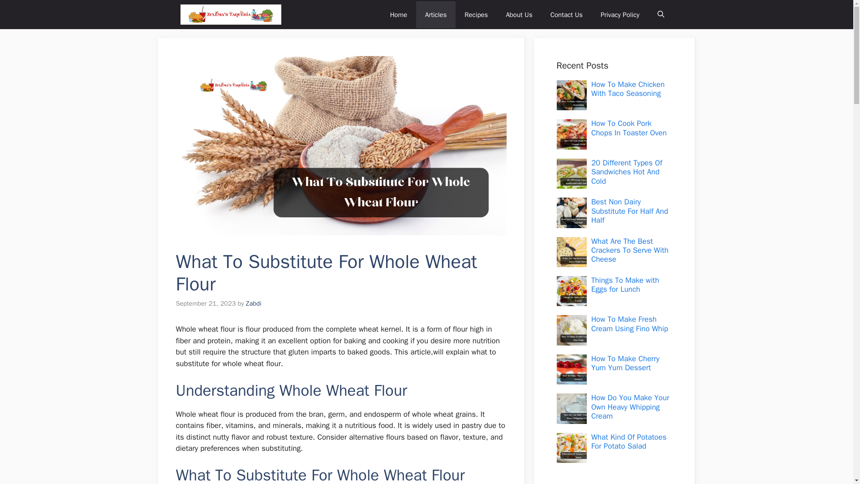  What do you see at coordinates (254, 303) in the screenshot?
I see `Zabdi` at bounding box center [254, 303].